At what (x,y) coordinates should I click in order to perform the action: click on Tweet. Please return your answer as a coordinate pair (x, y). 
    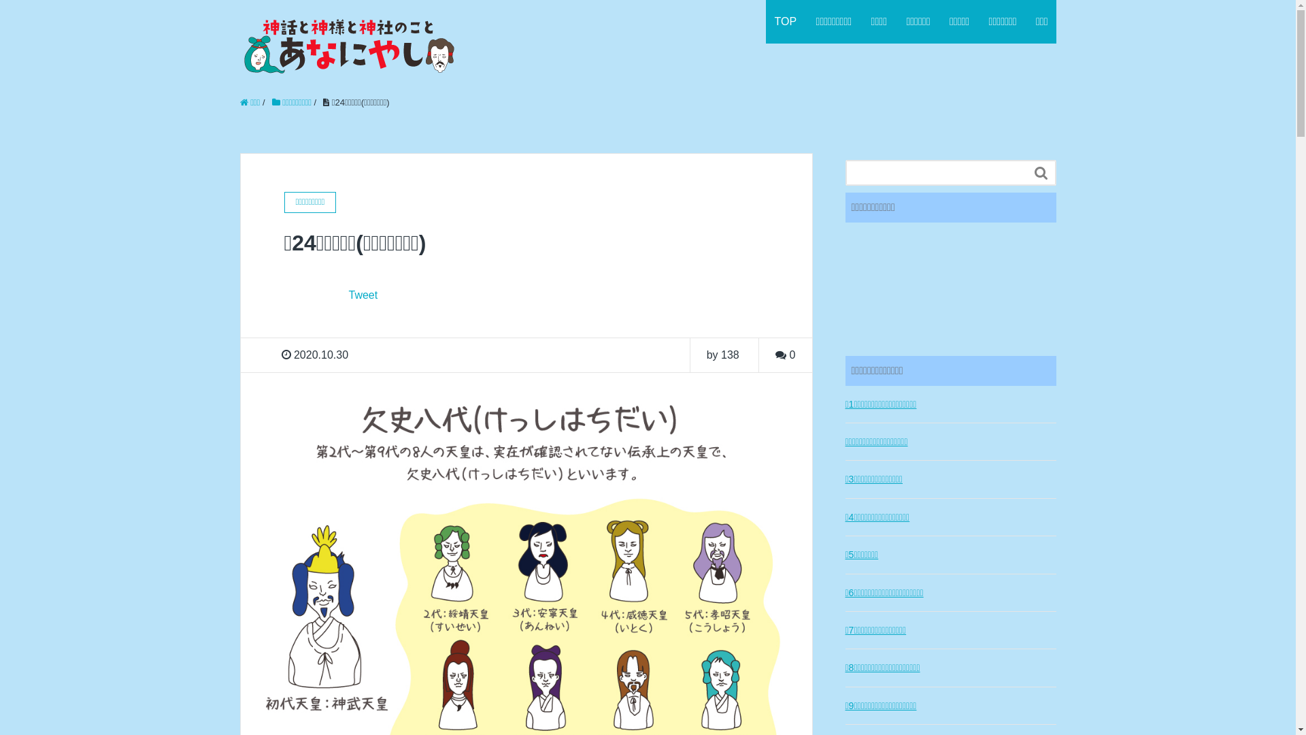
    Looking at the image, I should click on (363, 295).